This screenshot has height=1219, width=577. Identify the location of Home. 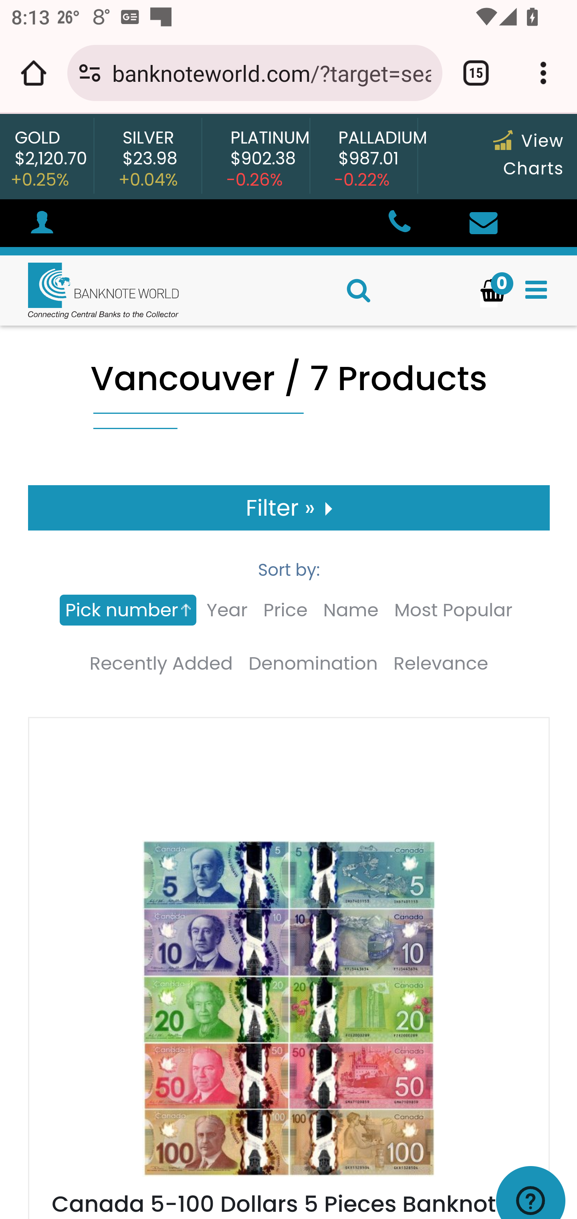
(90, 290).